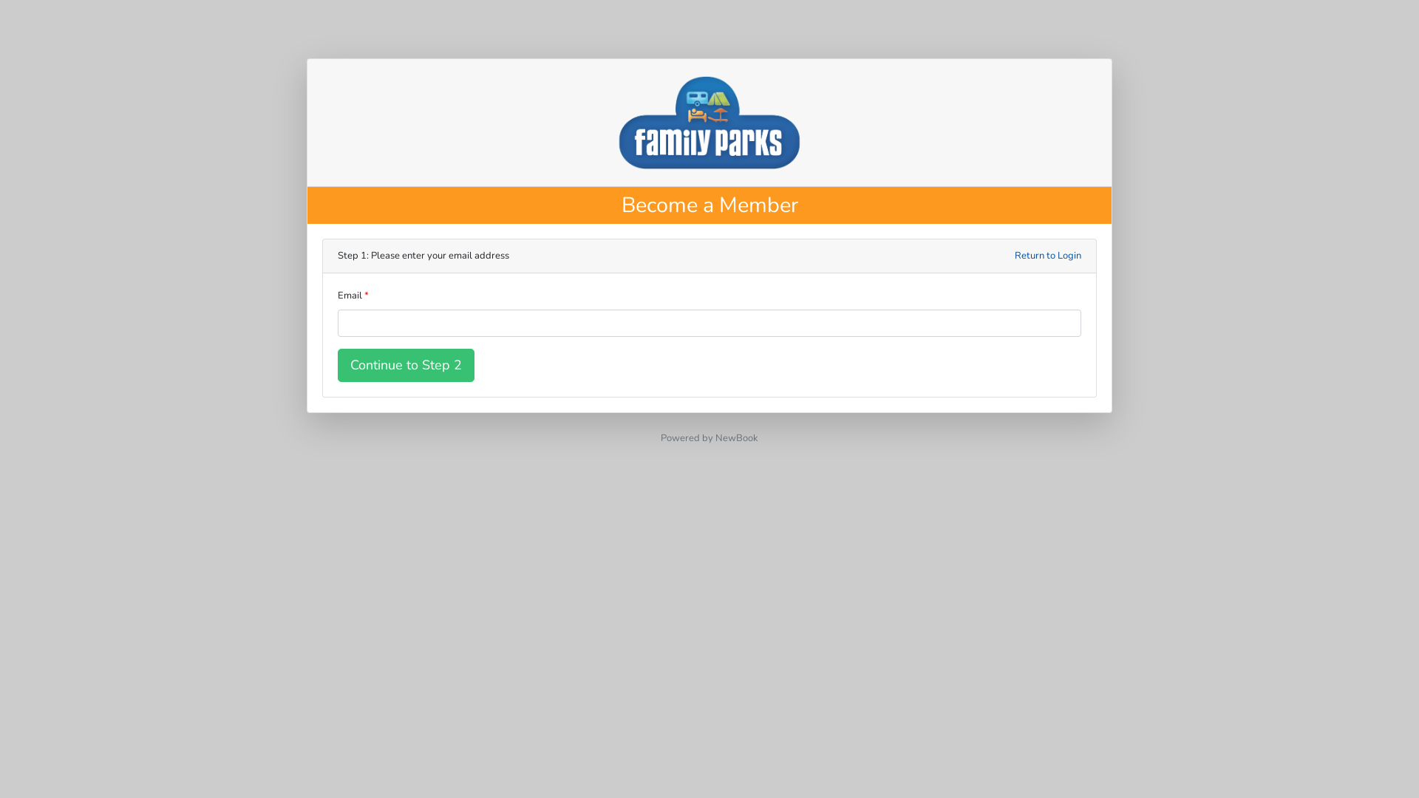  What do you see at coordinates (1048, 256) in the screenshot?
I see `Return to Login` at bounding box center [1048, 256].